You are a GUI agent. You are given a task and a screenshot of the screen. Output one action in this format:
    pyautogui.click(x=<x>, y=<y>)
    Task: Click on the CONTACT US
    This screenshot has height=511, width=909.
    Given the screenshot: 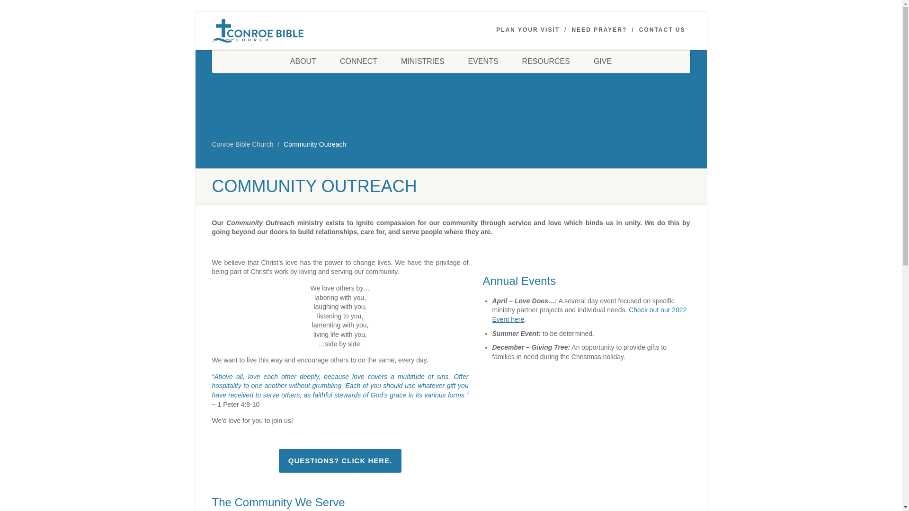 What is the action you would take?
    pyautogui.click(x=662, y=30)
    